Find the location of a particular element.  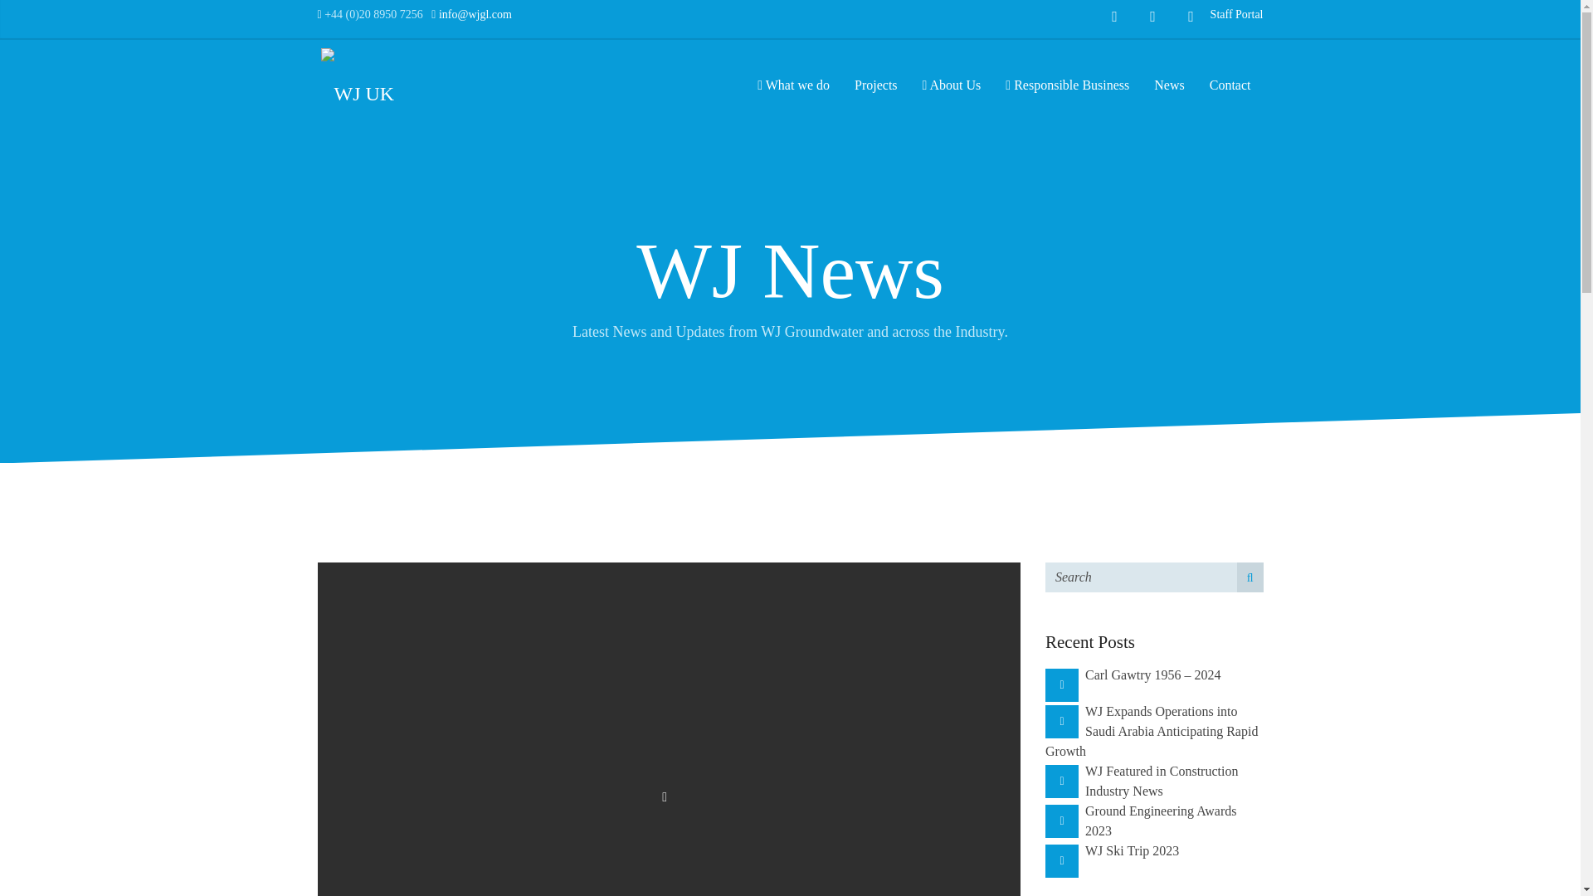

 About Us is located at coordinates (952, 85).